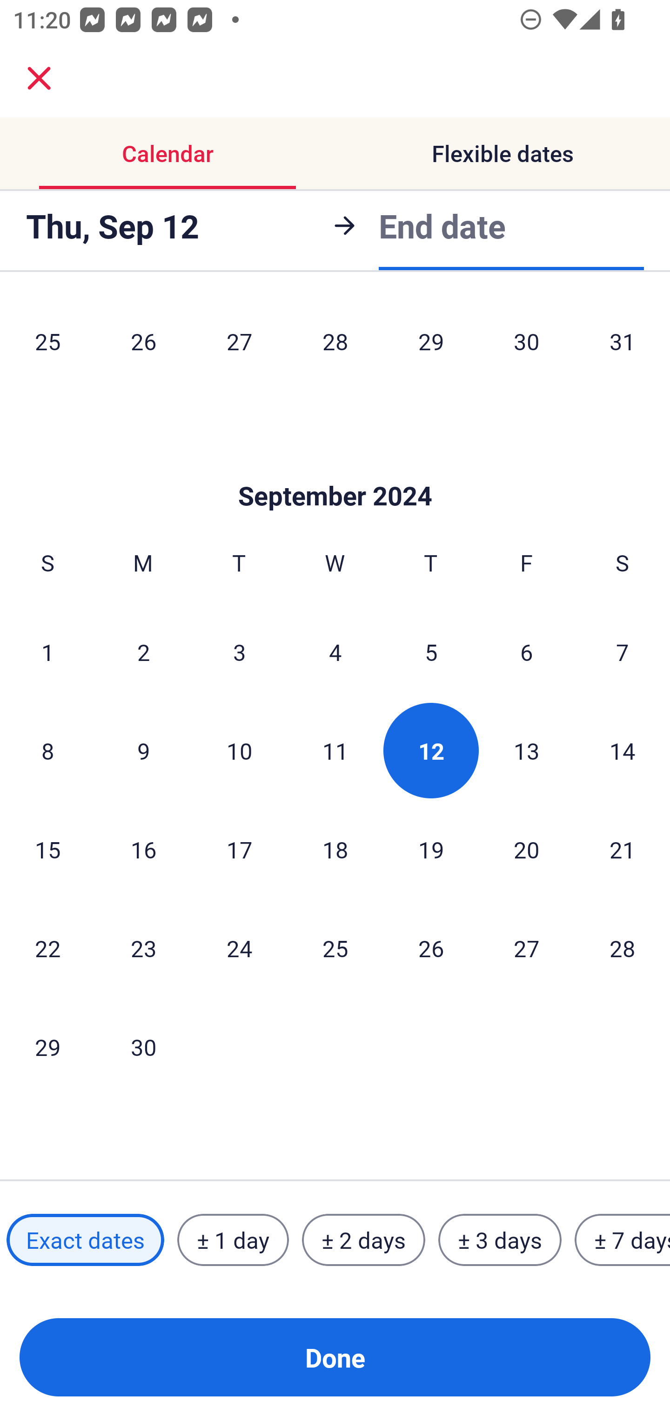 This screenshot has height=1416, width=670. Describe the element at coordinates (502, 154) in the screenshot. I see `Flexible dates` at that location.